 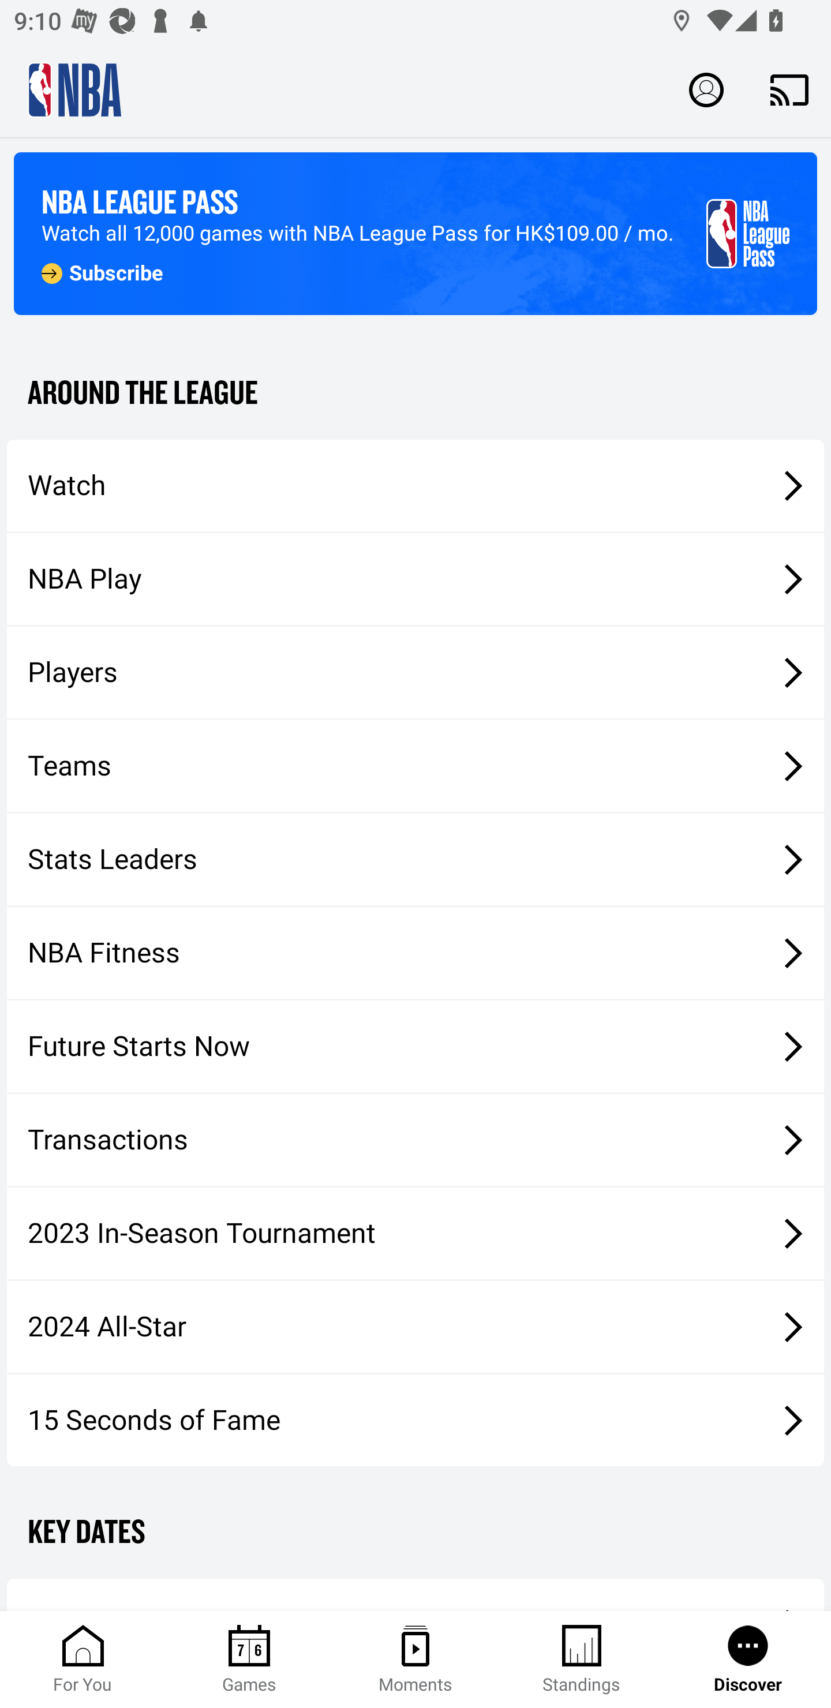 I want to click on For You, so click(x=83, y=1660).